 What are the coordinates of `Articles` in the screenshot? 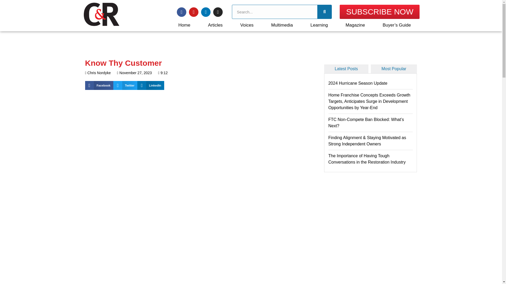 It's located at (216, 25).